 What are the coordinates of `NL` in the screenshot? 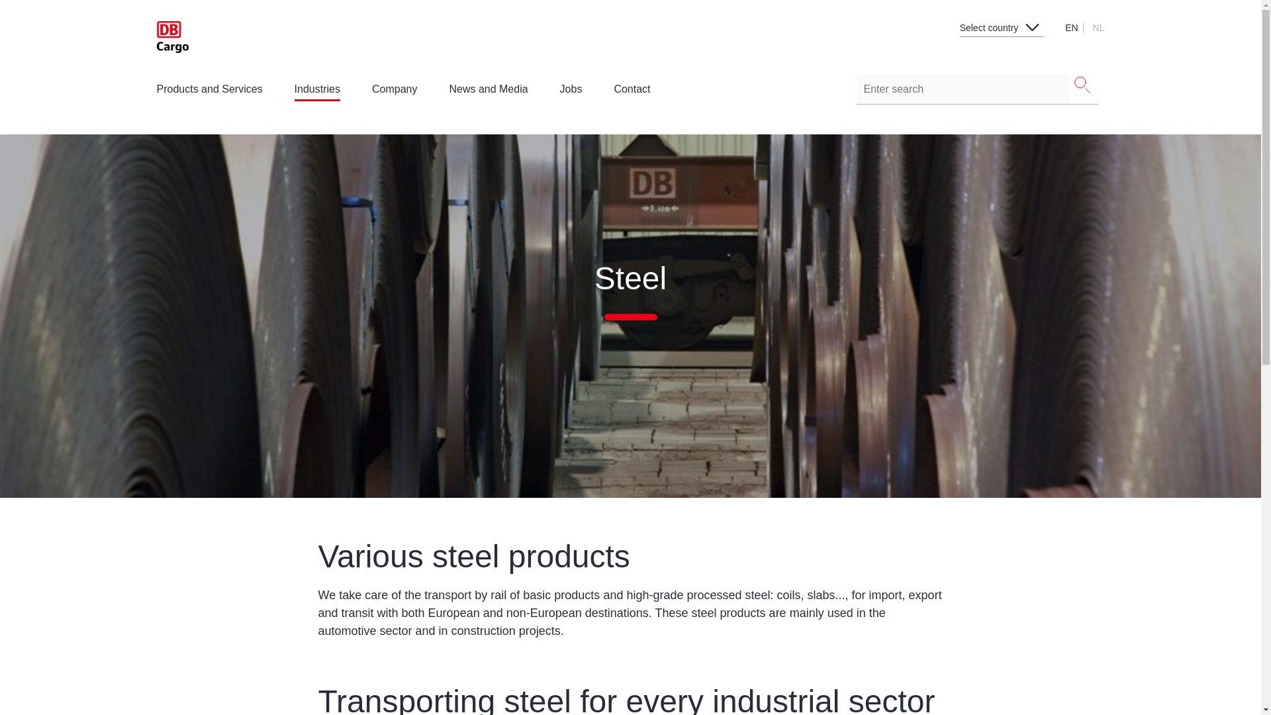 It's located at (1099, 27).